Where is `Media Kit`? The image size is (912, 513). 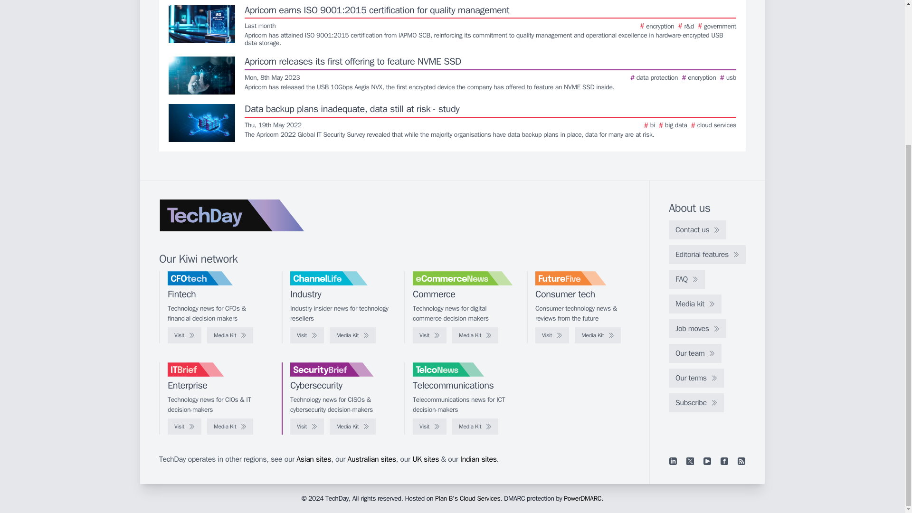 Media Kit is located at coordinates (475, 427).